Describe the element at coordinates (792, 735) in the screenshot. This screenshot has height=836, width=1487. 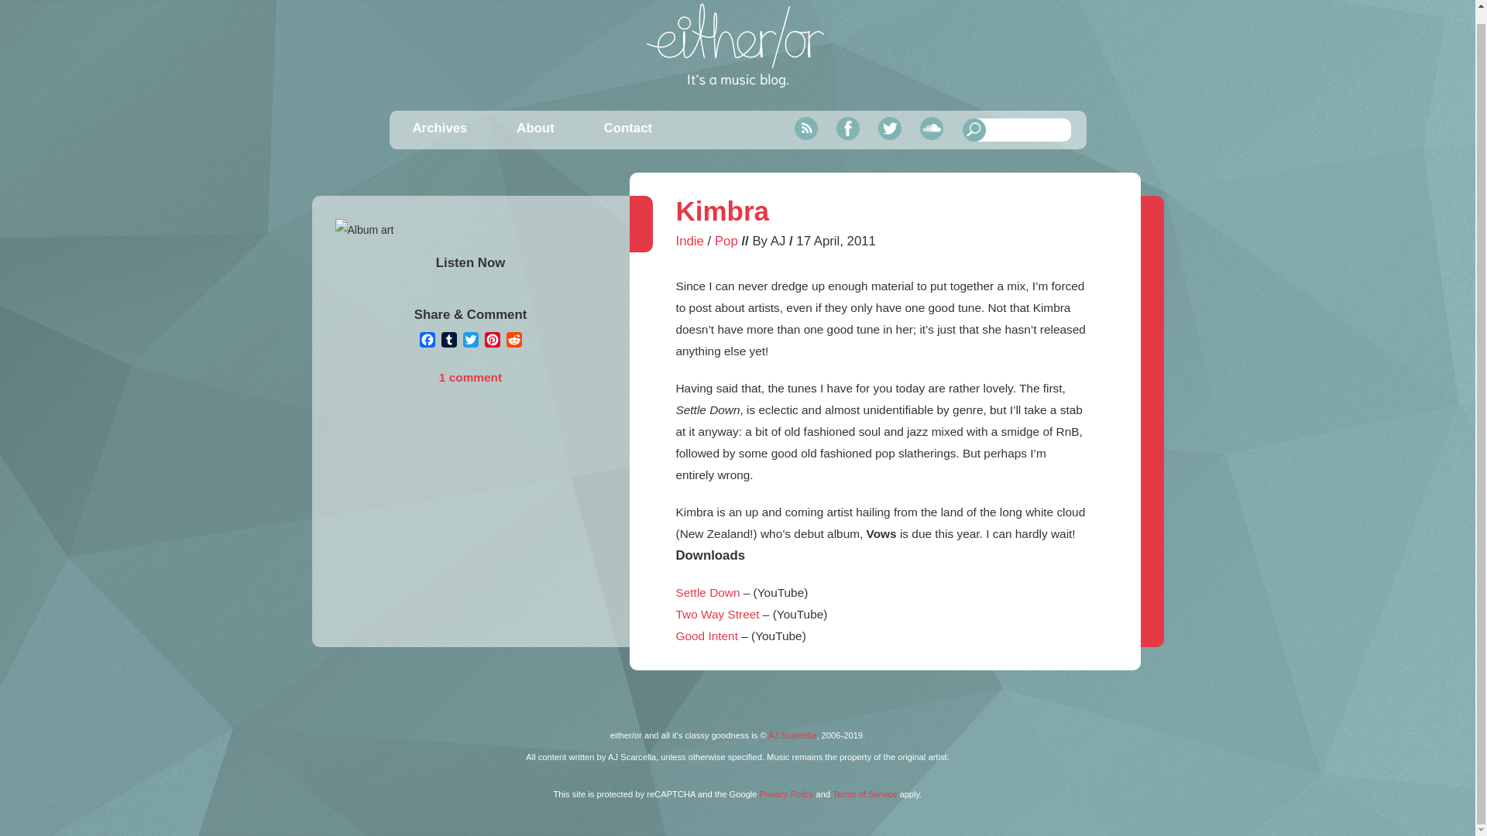
I see `AJ Scarcella` at that location.